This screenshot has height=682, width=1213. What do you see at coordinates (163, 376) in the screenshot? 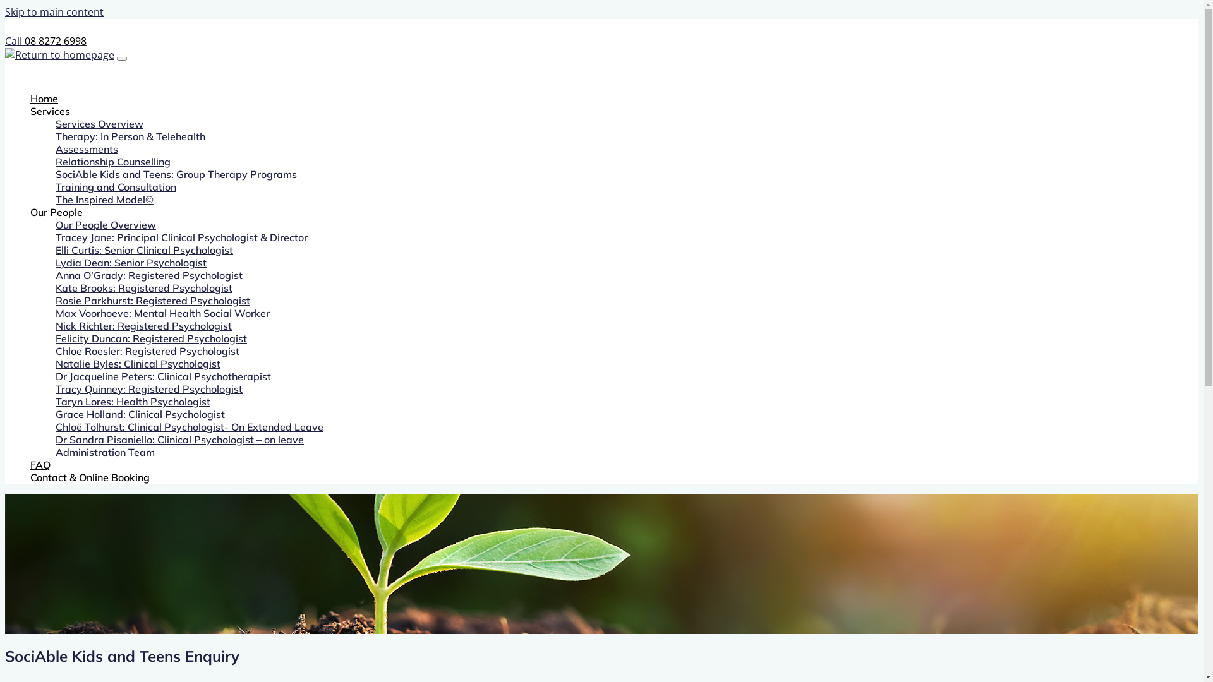
I see `Dr Jacqueline Peters: Clinical Psychotherapist` at bounding box center [163, 376].